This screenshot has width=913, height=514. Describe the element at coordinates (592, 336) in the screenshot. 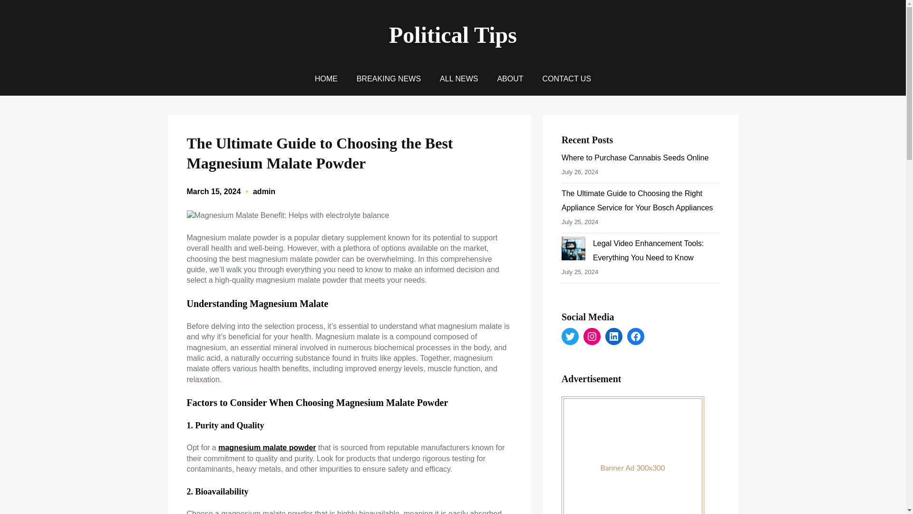

I see `Instagram` at that location.